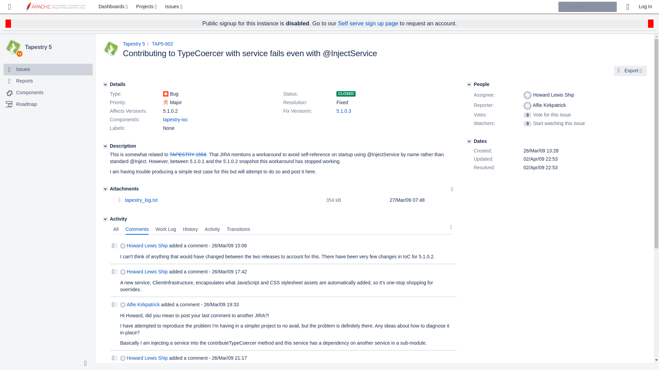 This screenshot has height=370, width=659. Describe the element at coordinates (645, 7) in the screenshot. I see `Log In` at that location.